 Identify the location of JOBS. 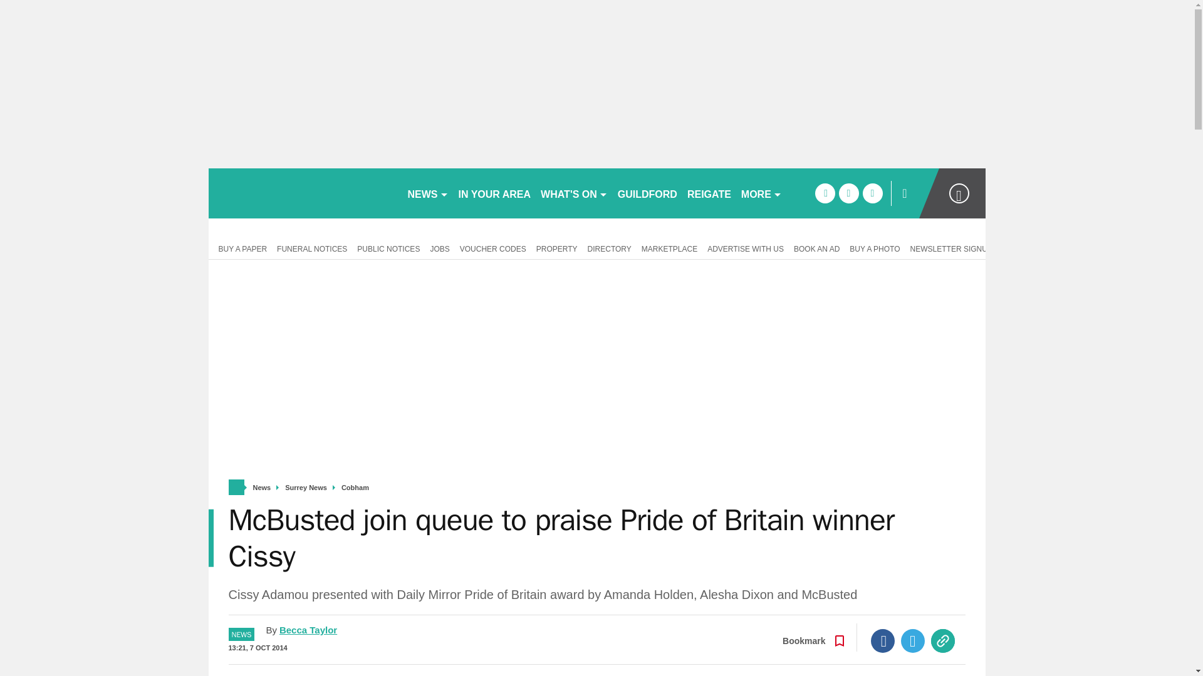
(439, 248).